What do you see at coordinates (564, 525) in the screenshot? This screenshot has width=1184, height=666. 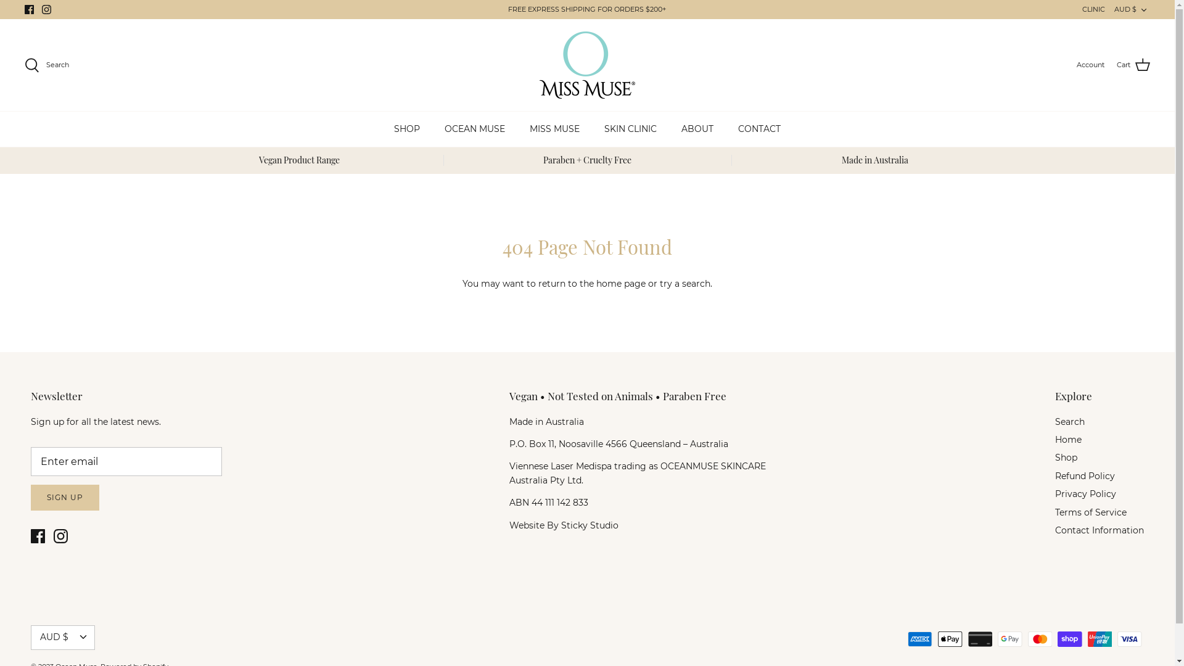 I see `Website By Sticky Studio` at bounding box center [564, 525].